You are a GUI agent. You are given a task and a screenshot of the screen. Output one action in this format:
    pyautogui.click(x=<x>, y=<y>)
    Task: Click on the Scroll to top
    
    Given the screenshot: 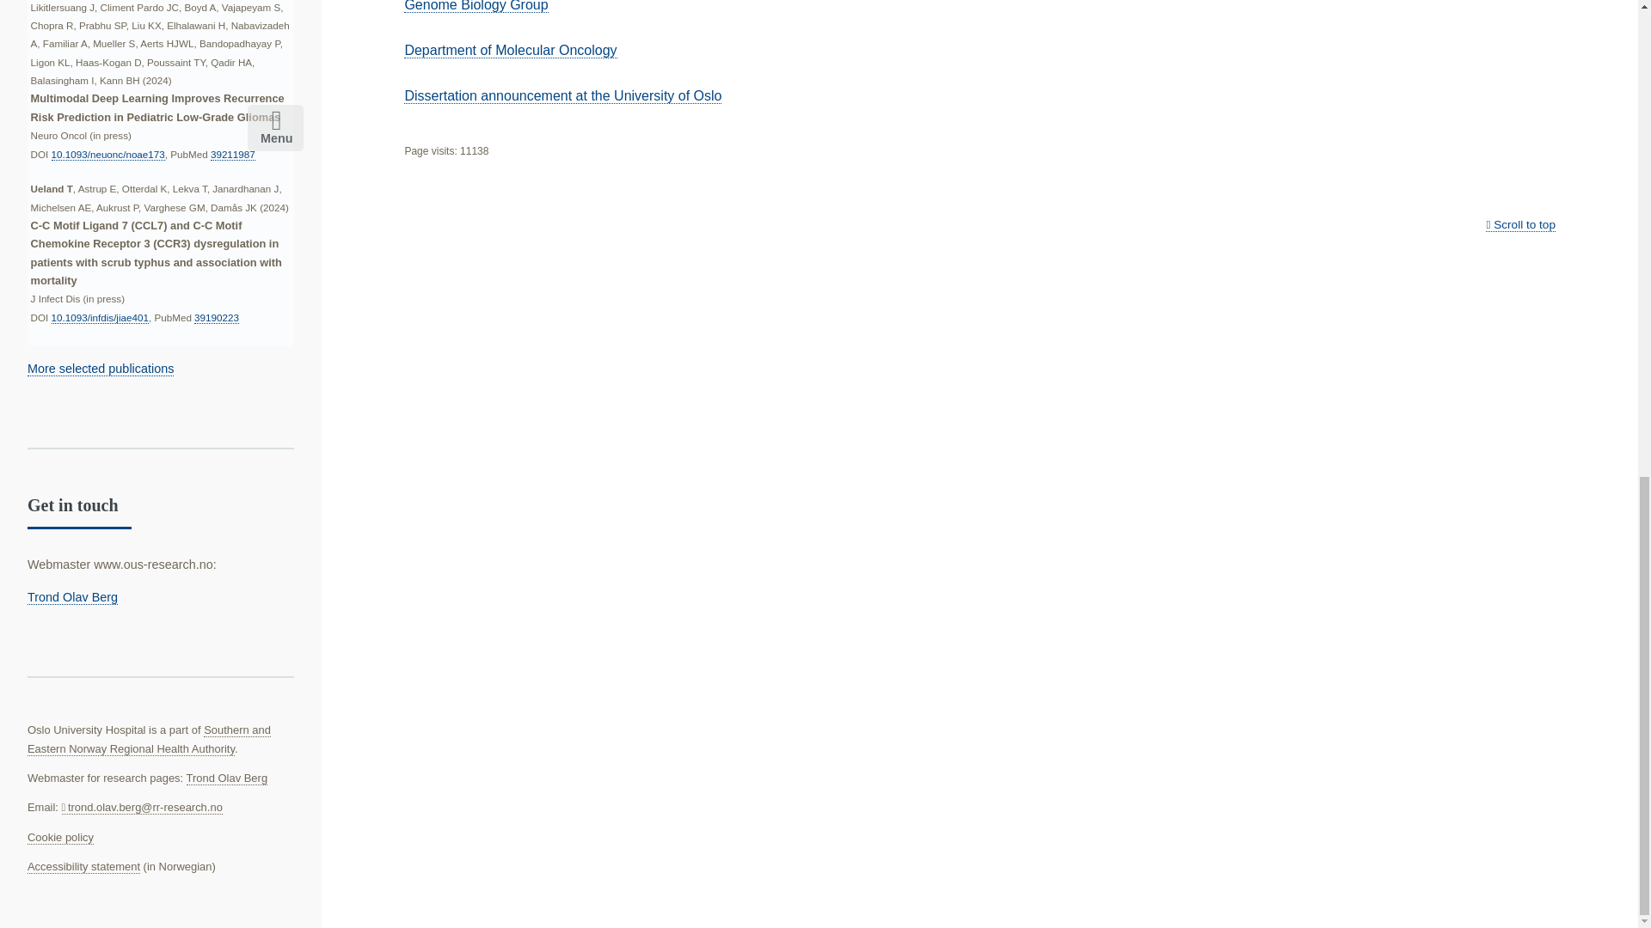 What is the action you would take?
    pyautogui.click(x=1520, y=225)
    